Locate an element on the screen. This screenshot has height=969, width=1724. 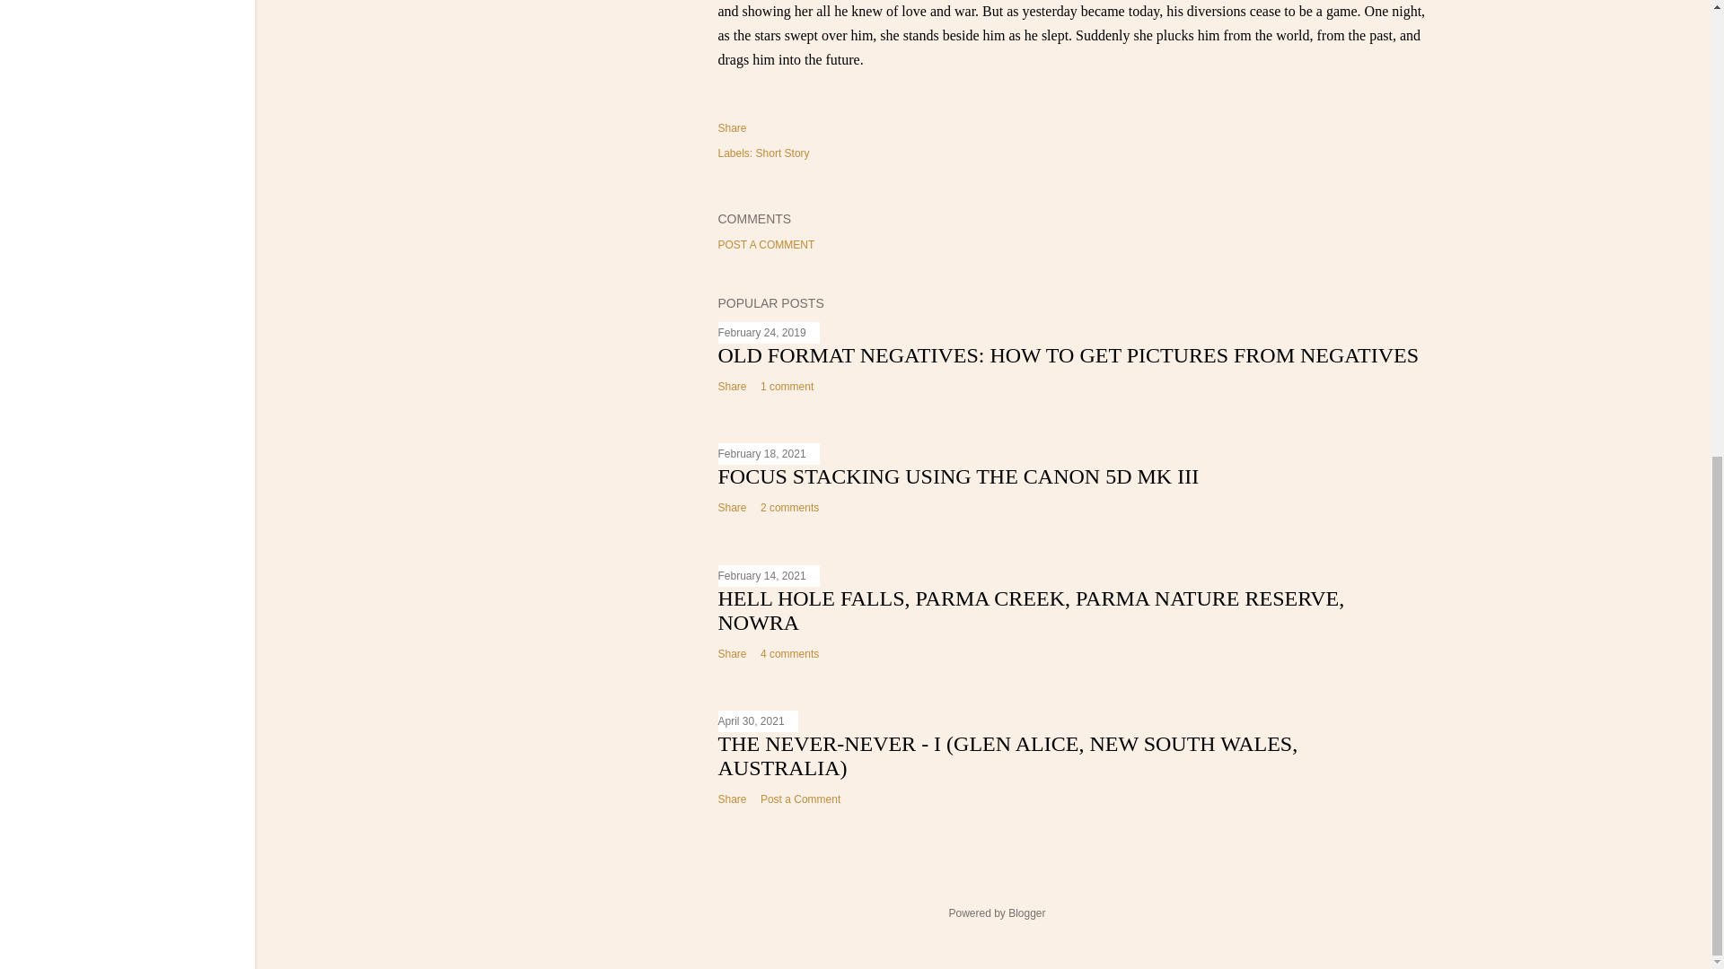
Share is located at coordinates (733, 653).